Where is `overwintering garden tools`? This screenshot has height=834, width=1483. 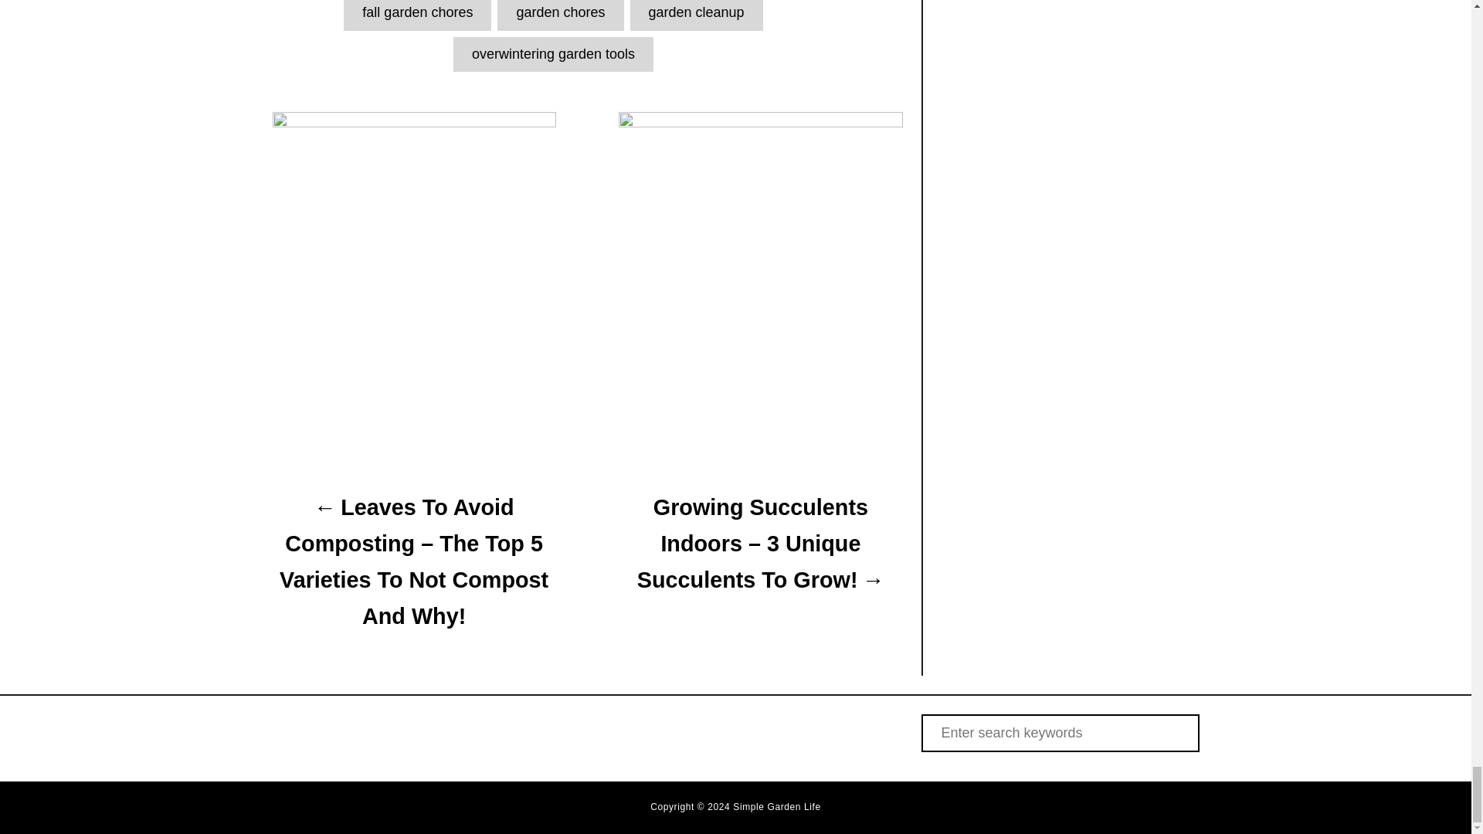 overwintering garden tools is located at coordinates (553, 54).